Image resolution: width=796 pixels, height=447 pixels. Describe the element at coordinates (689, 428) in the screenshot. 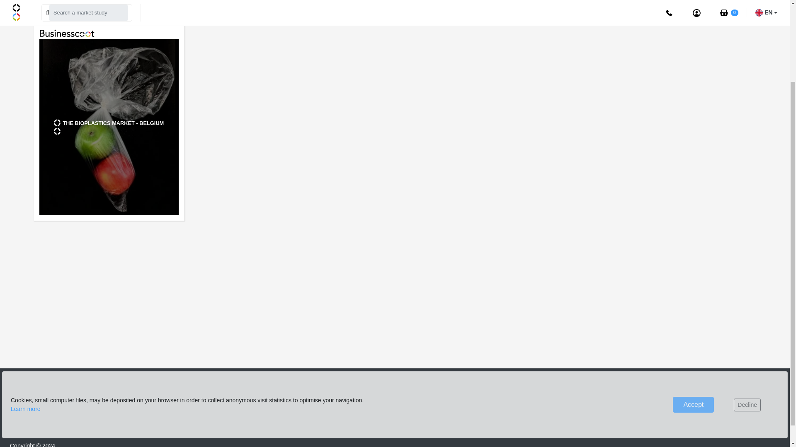

I see `Terms and conditions` at that location.